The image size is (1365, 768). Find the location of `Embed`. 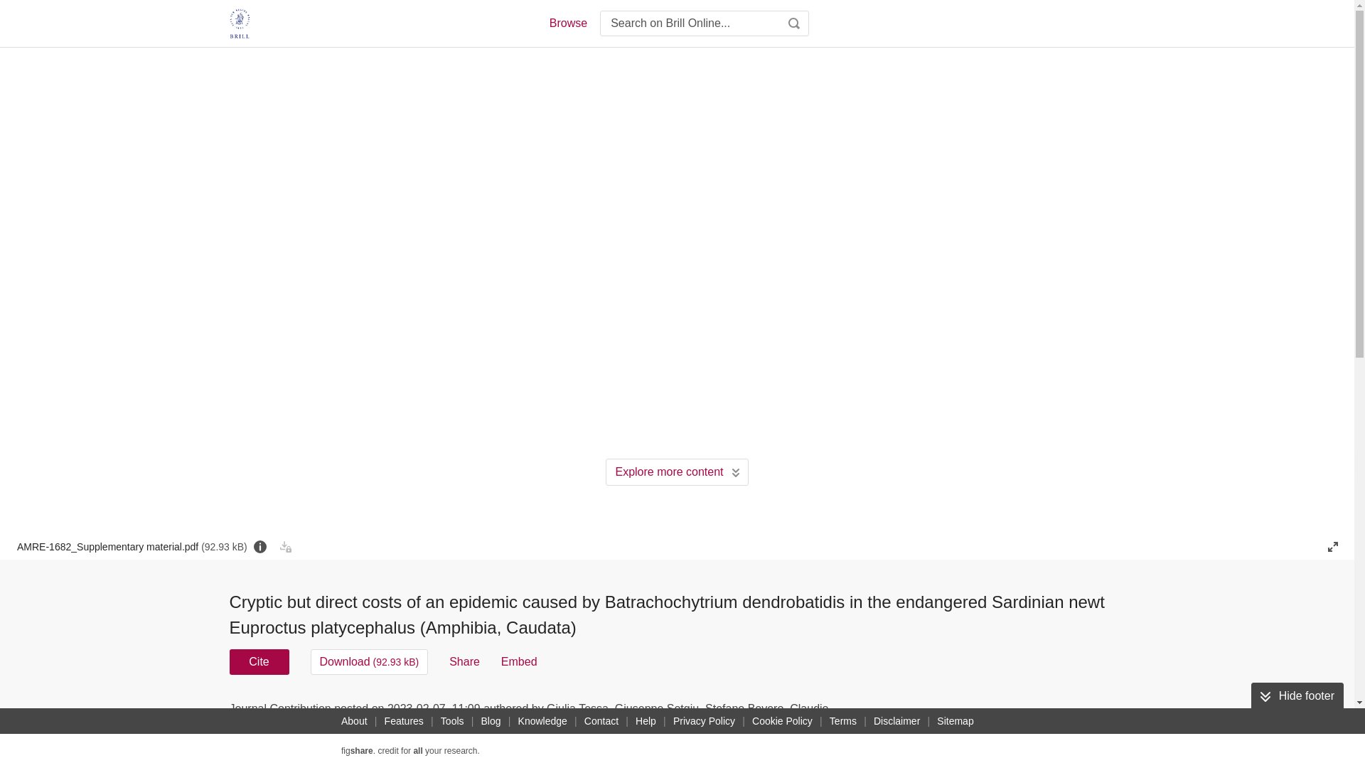

Embed is located at coordinates (519, 661).